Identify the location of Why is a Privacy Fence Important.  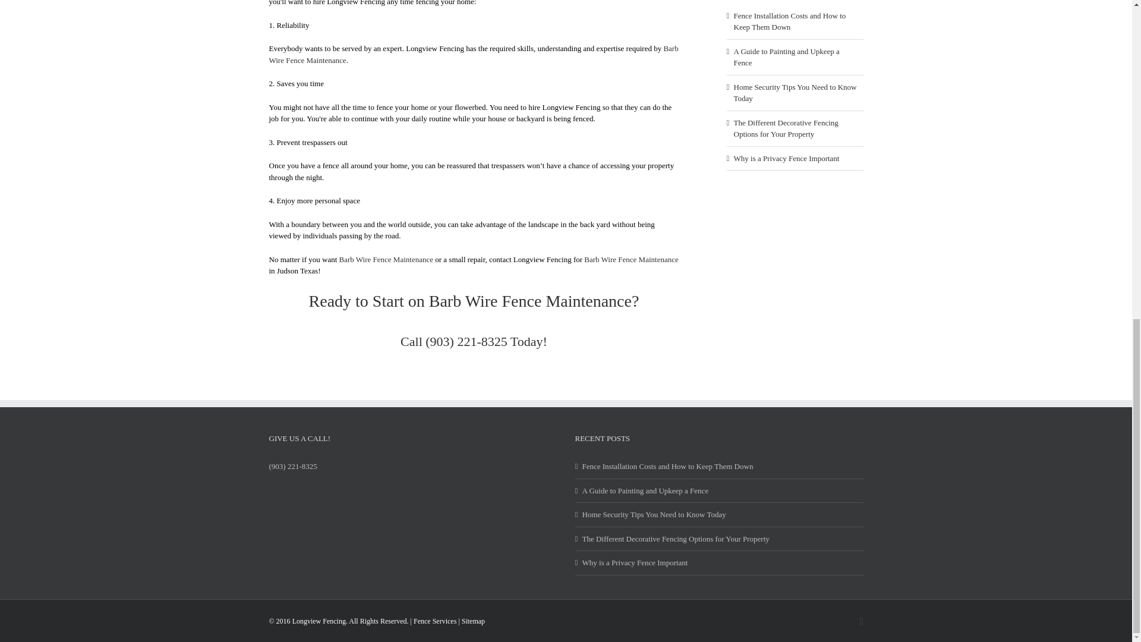
(720, 562).